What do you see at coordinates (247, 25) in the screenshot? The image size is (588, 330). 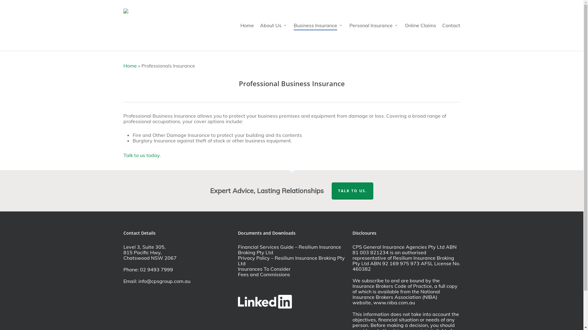 I see `Home` at bounding box center [247, 25].